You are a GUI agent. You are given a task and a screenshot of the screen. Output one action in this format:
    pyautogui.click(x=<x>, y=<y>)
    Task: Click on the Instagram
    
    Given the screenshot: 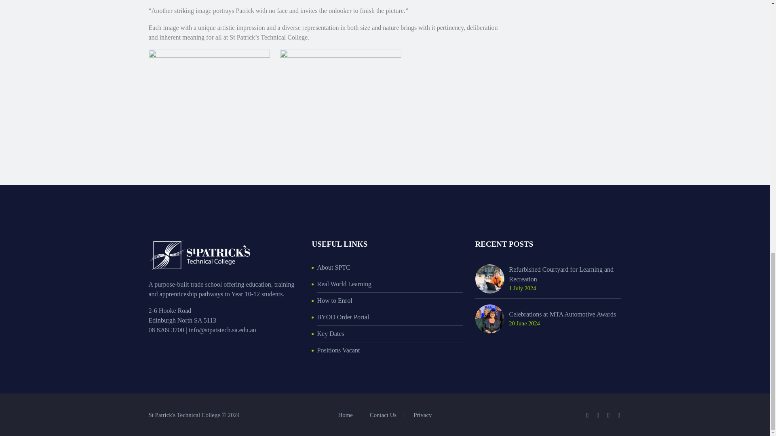 What is the action you would take?
    pyautogui.click(x=609, y=415)
    